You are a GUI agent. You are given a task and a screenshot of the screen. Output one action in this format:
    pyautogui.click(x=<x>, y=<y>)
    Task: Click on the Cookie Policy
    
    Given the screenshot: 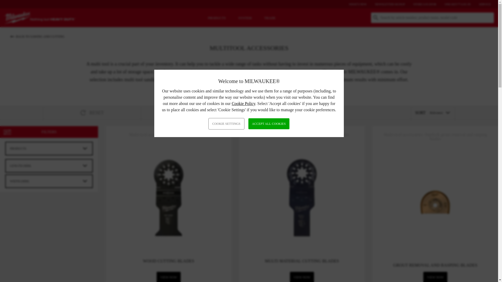 What is the action you would take?
    pyautogui.click(x=243, y=103)
    